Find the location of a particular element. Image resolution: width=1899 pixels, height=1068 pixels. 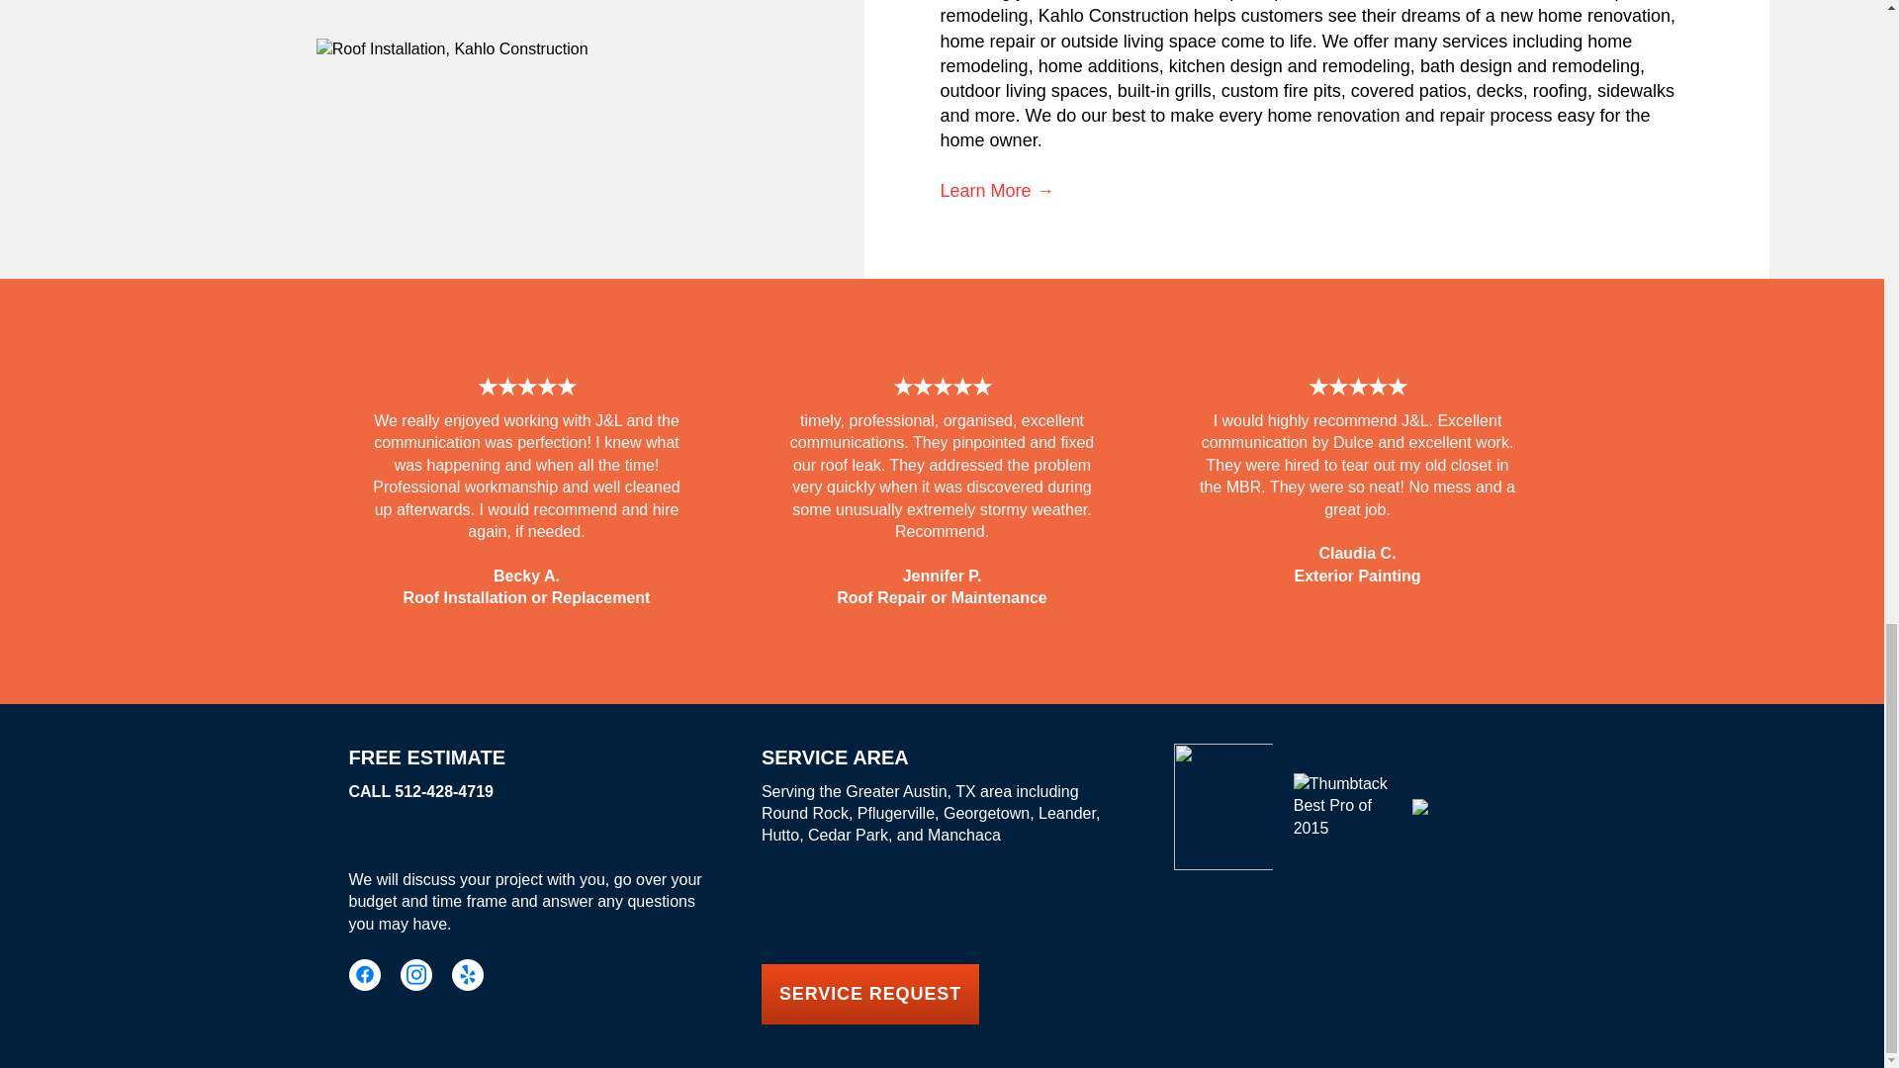

Manchaca is located at coordinates (963, 835).